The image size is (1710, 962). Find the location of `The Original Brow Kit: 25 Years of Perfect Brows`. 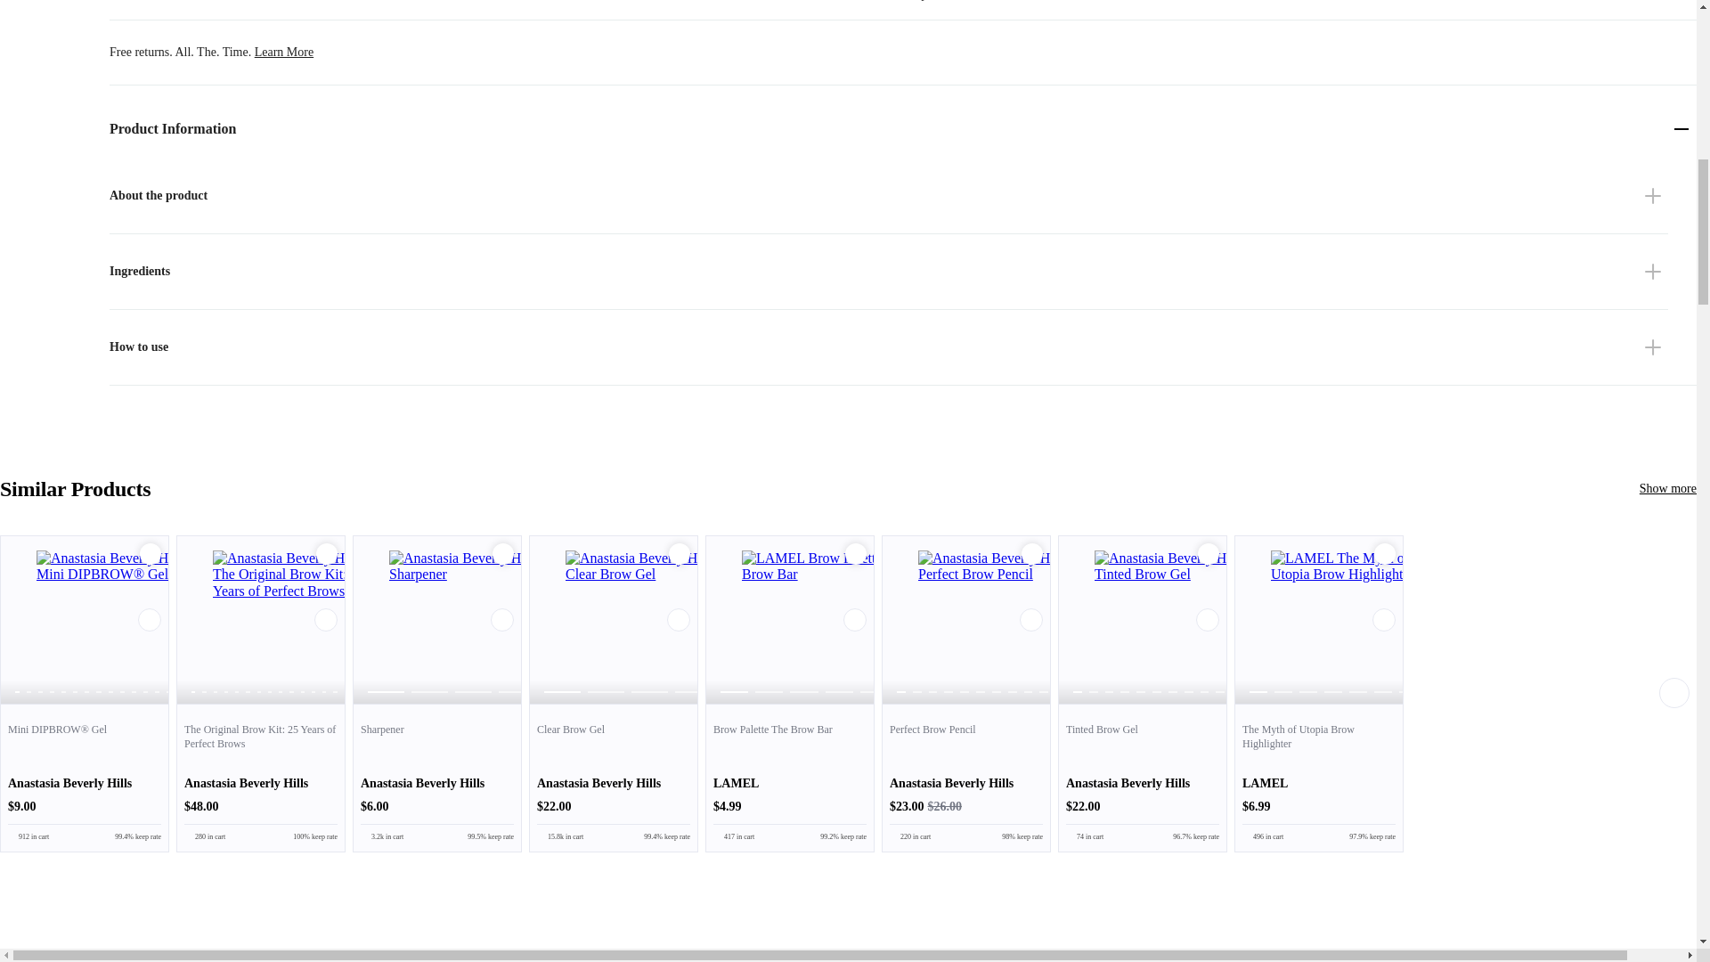

The Original Brow Kit: 25 Years of Perfect Brows is located at coordinates (261, 776).